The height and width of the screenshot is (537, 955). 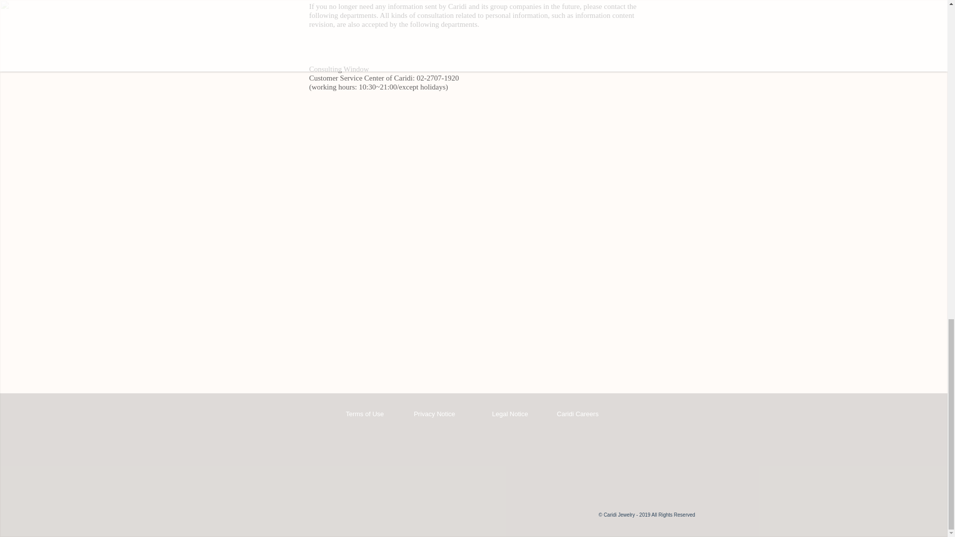 What do you see at coordinates (434, 414) in the screenshot?
I see `Privacy Notice` at bounding box center [434, 414].